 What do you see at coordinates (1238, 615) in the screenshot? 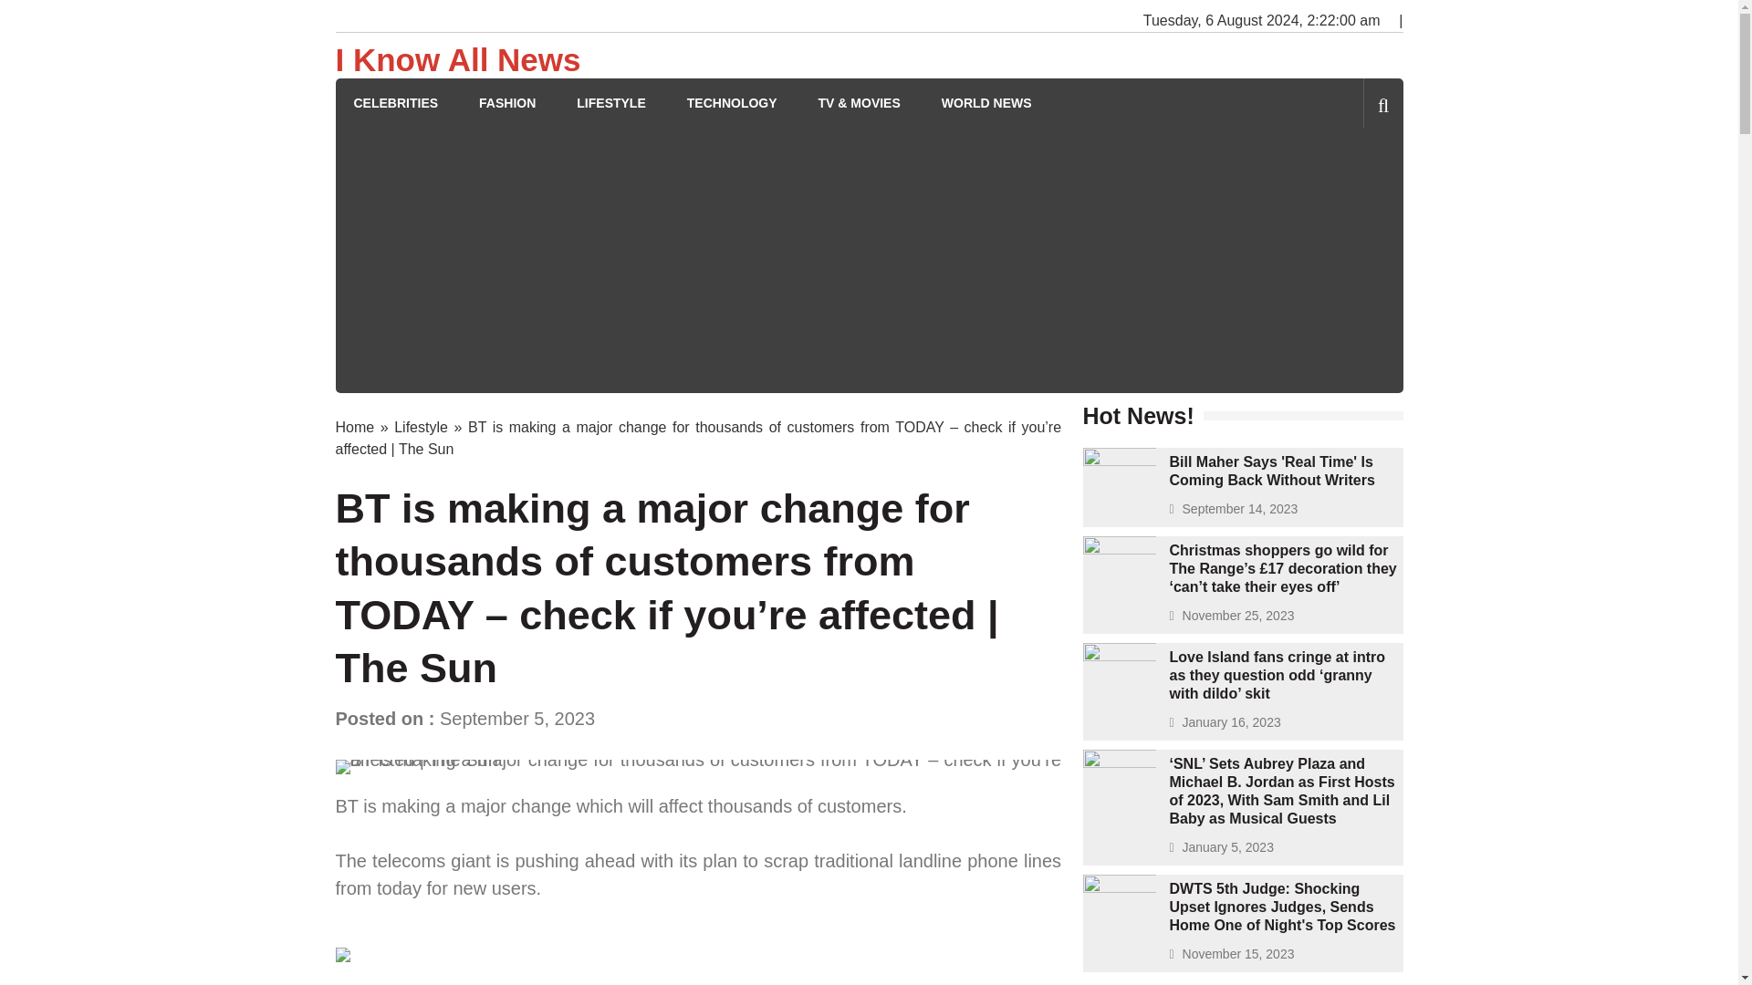
I see `November 25, 2023` at bounding box center [1238, 615].